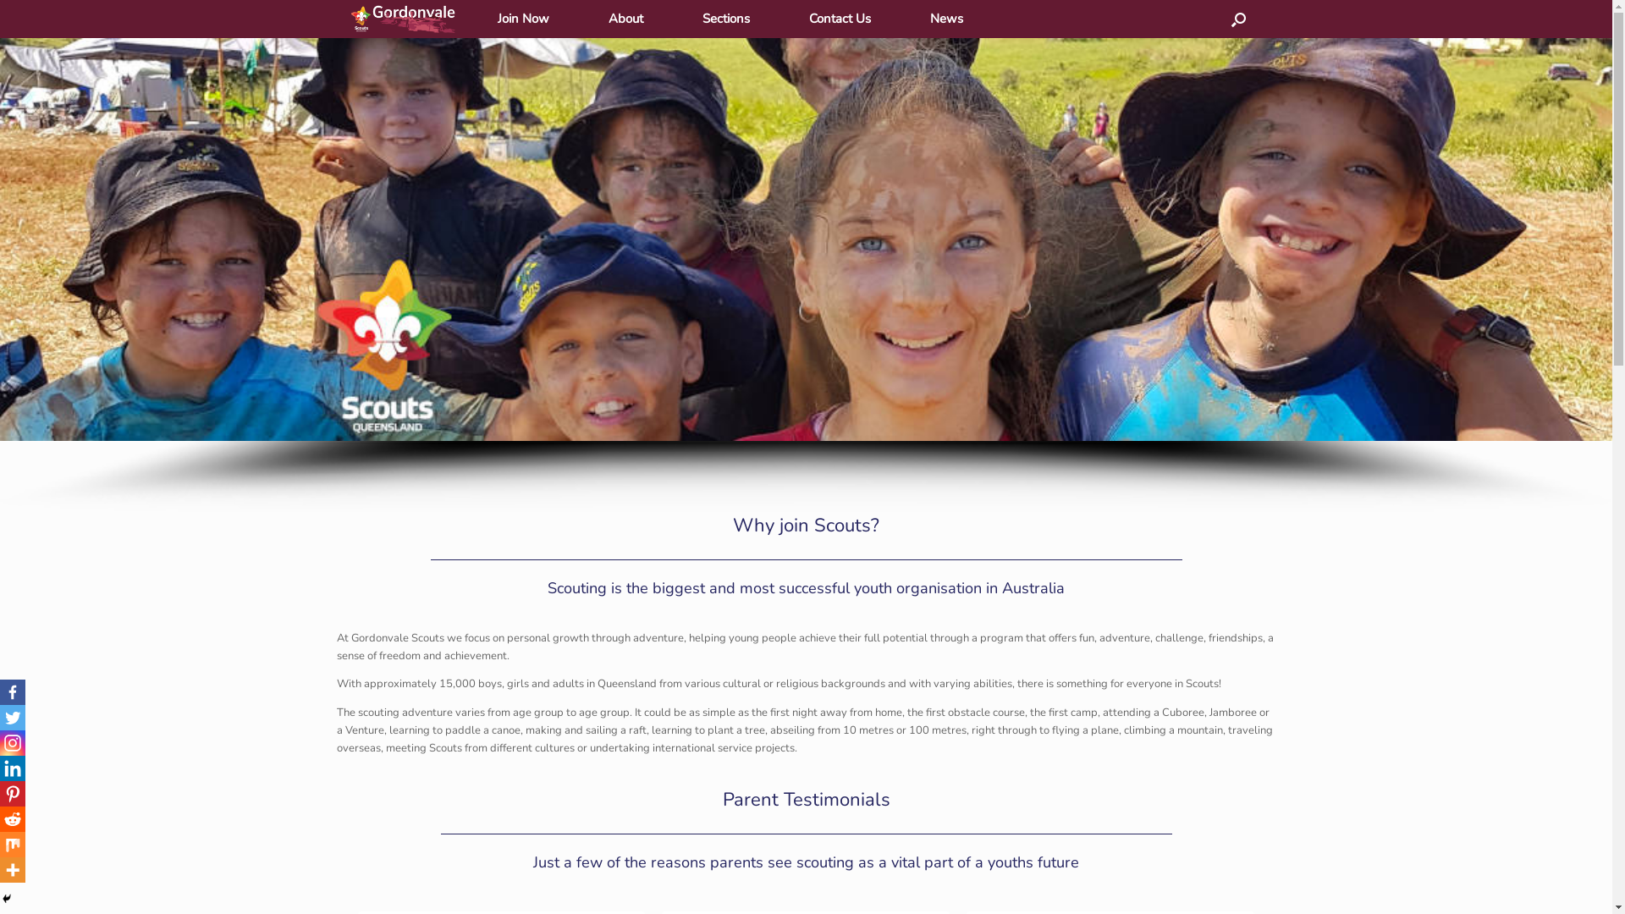 The image size is (1625, 914). What do you see at coordinates (523, 19) in the screenshot?
I see `Join Now` at bounding box center [523, 19].